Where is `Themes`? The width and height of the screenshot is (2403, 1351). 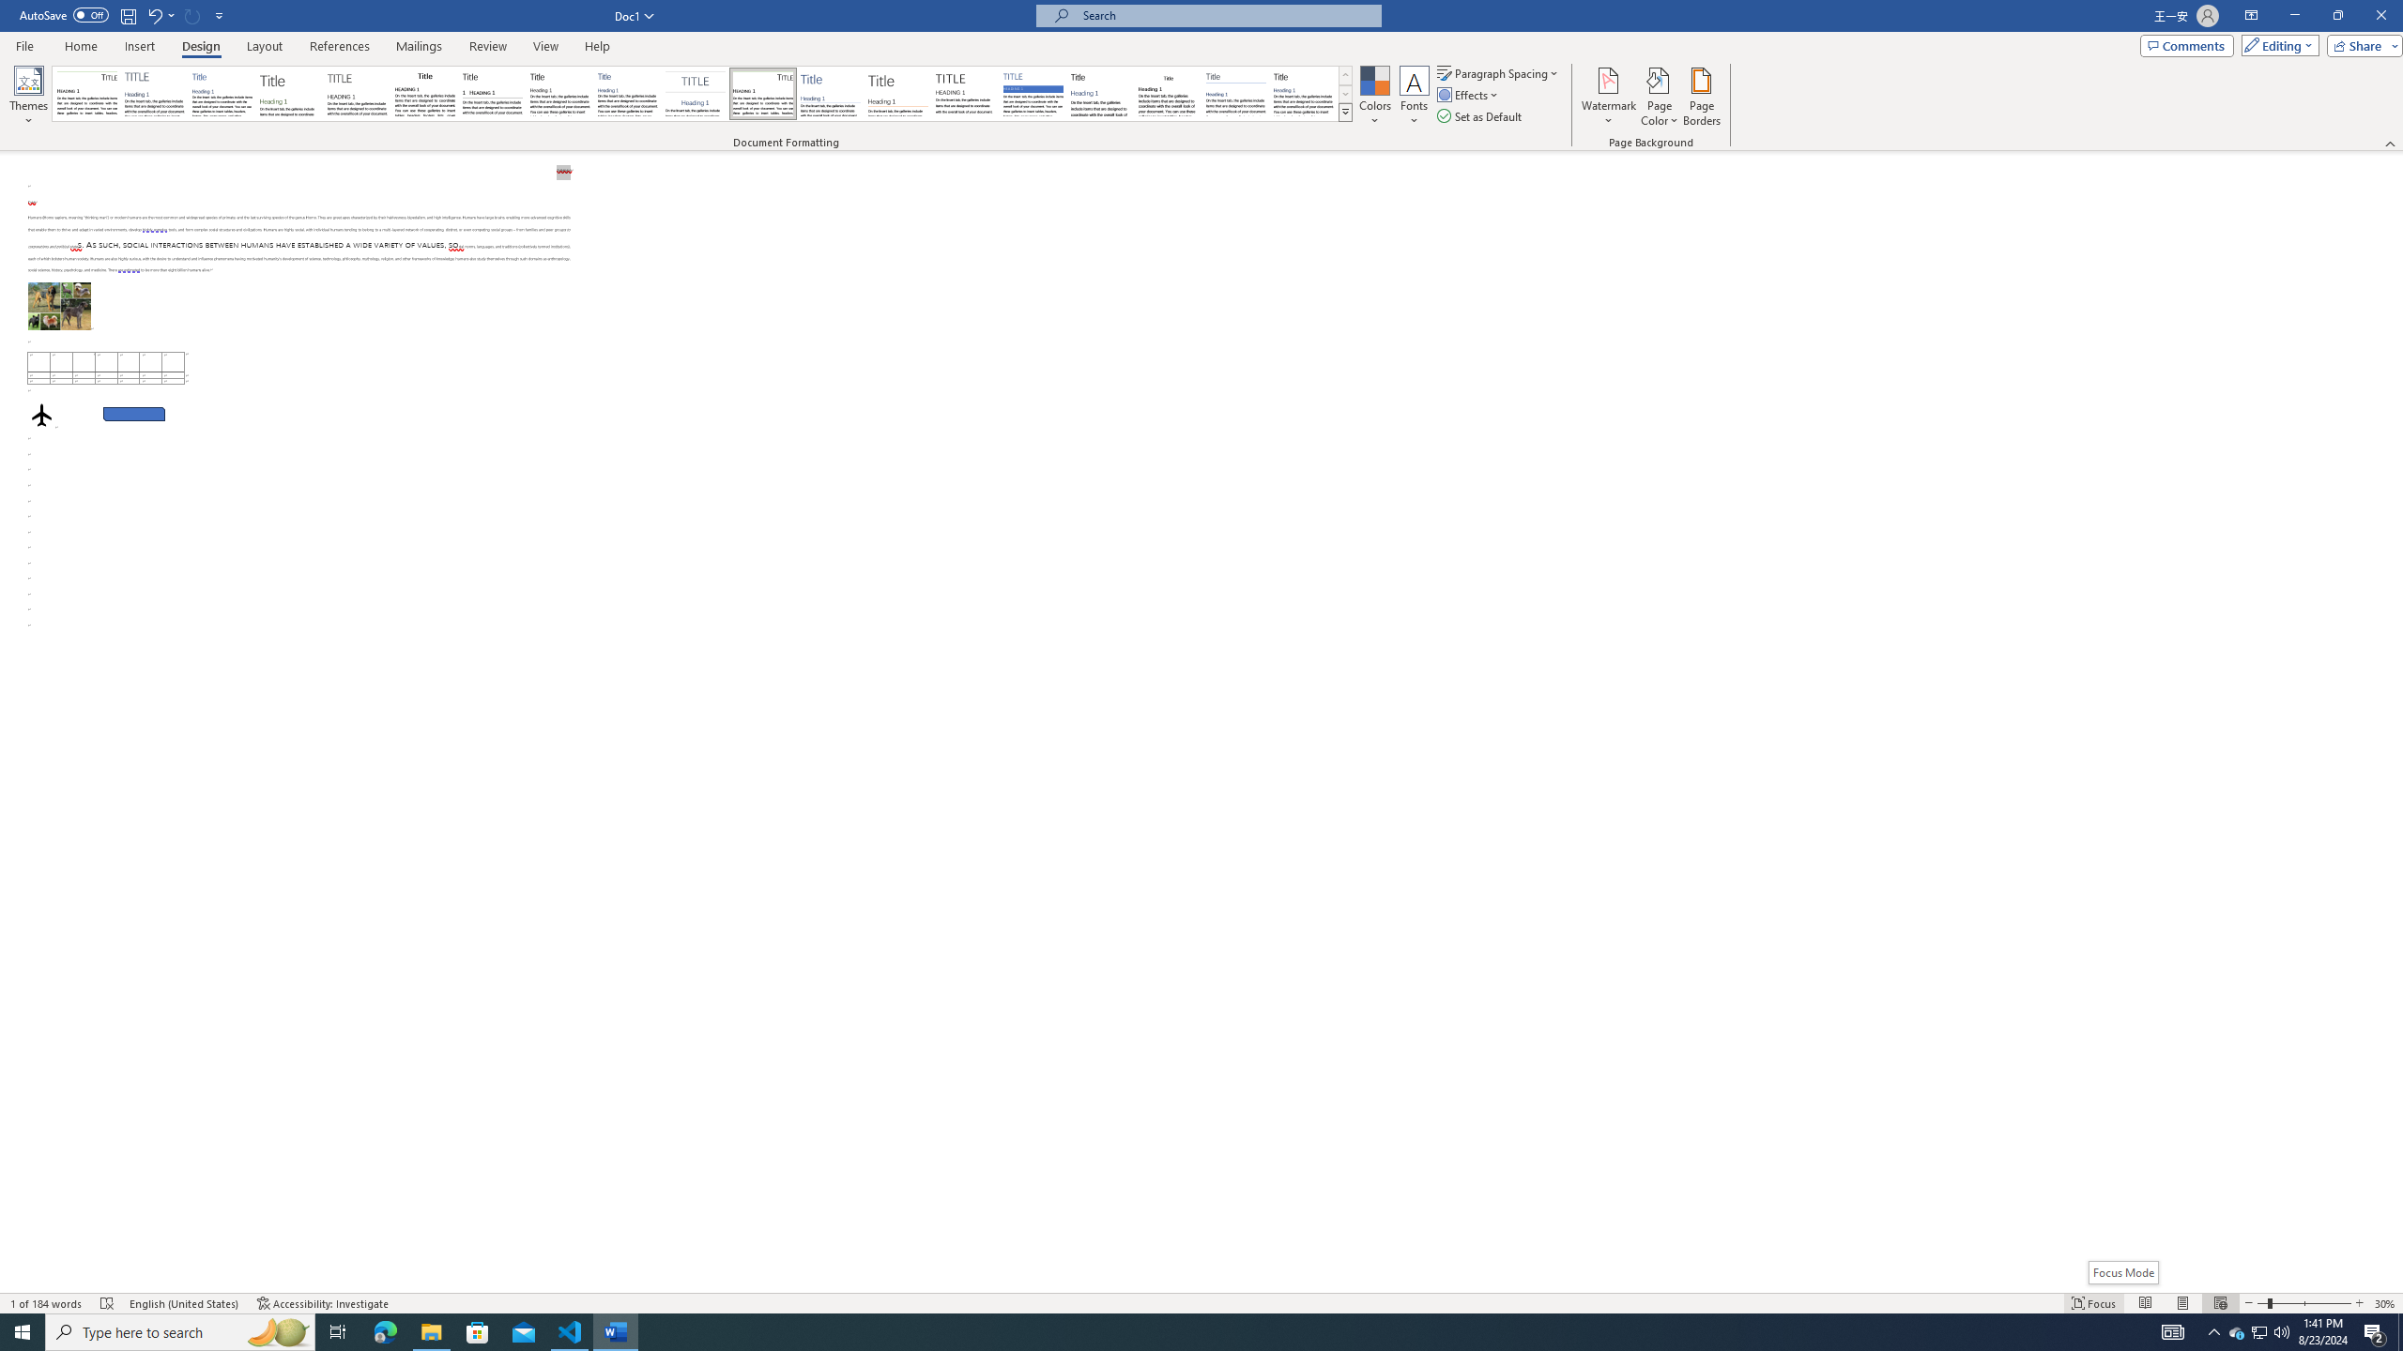 Themes is located at coordinates (28, 97).